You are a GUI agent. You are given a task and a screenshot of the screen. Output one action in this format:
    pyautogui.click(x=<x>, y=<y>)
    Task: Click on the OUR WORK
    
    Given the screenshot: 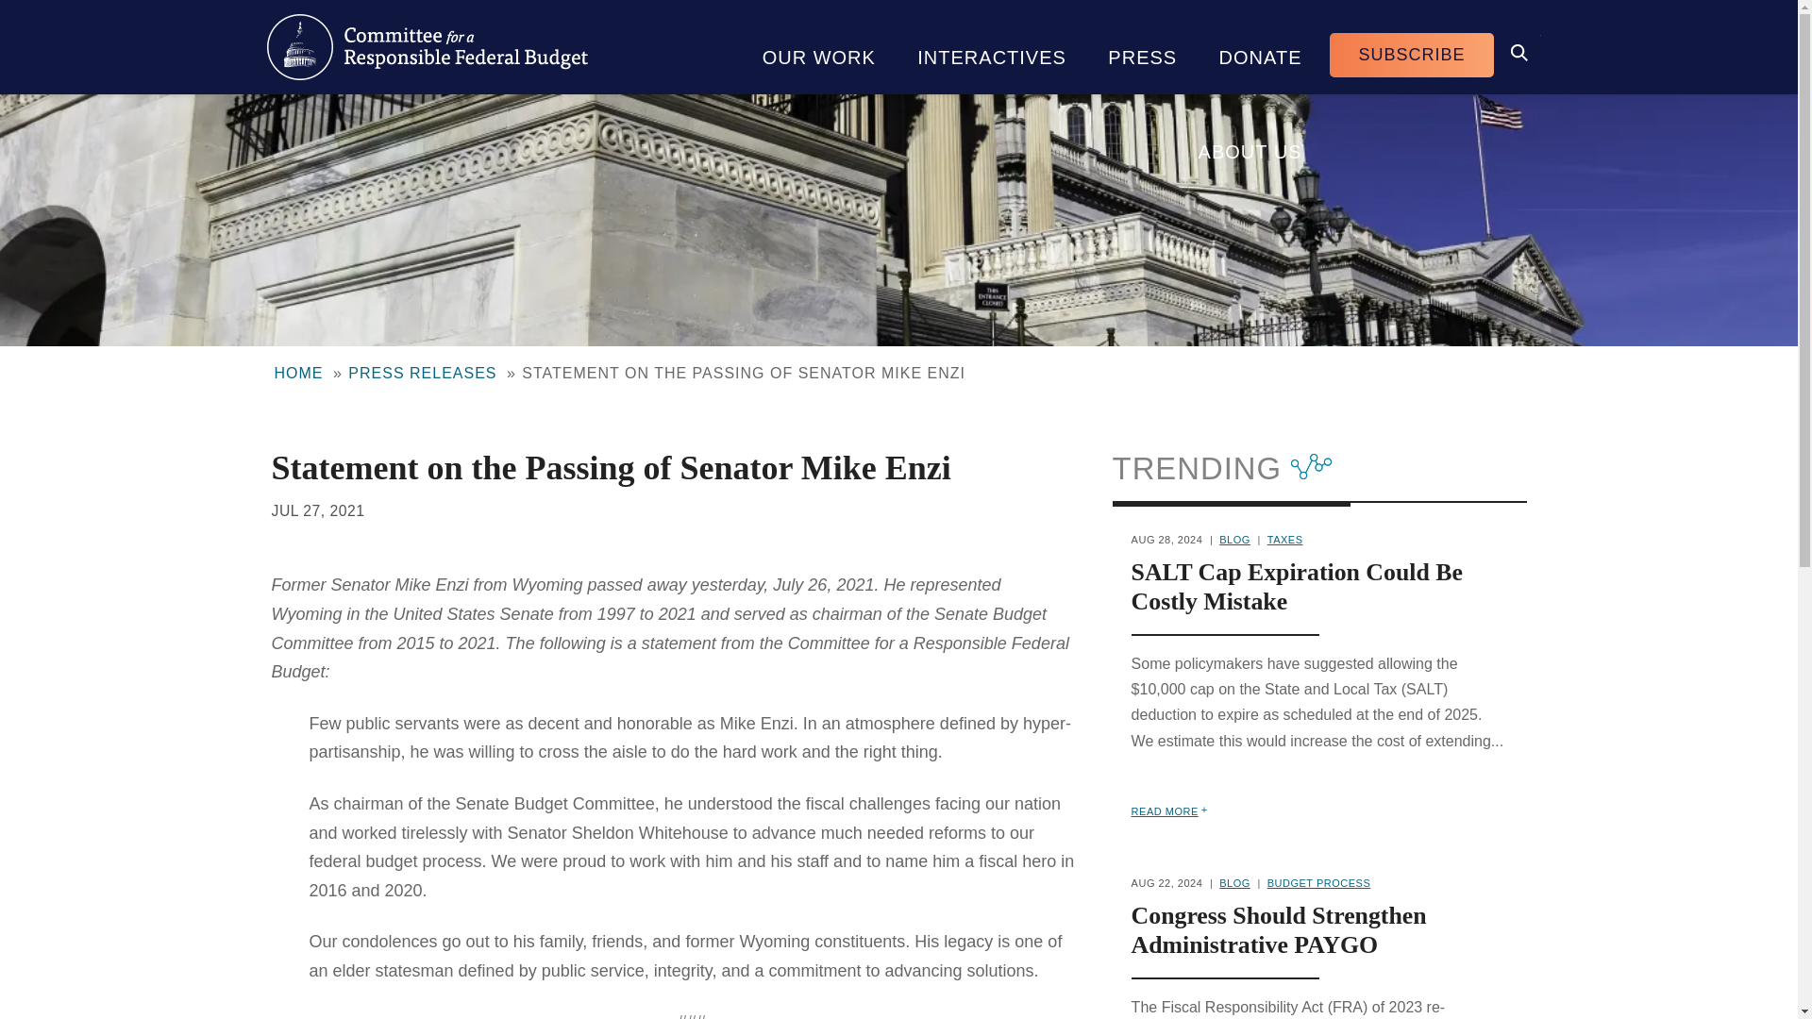 What is the action you would take?
    pyautogui.click(x=819, y=47)
    